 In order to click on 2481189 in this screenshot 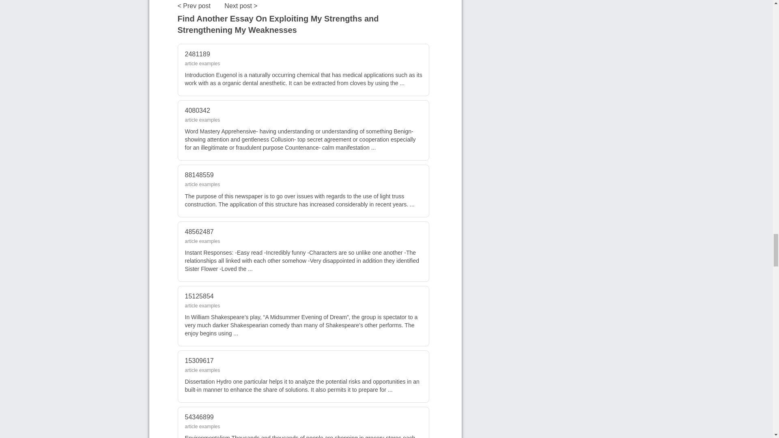, I will do `click(198, 54)`.